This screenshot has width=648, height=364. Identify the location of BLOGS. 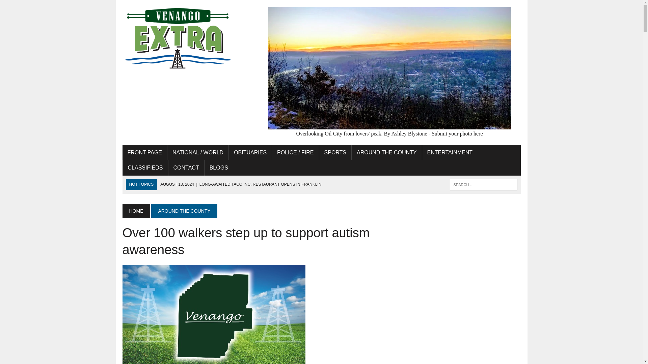
(219, 168).